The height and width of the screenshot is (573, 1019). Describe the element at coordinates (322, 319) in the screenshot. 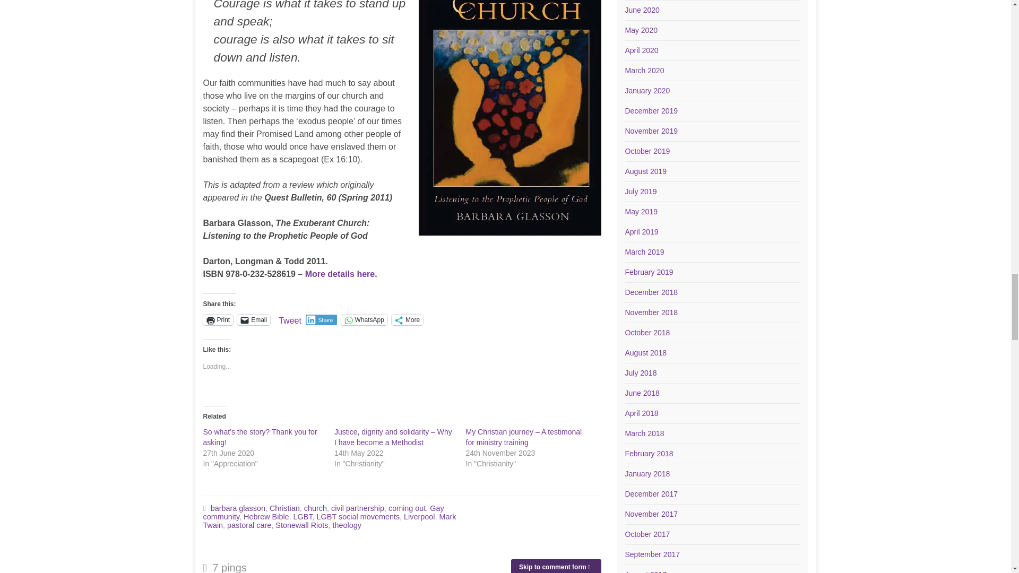

I see `Share` at that location.